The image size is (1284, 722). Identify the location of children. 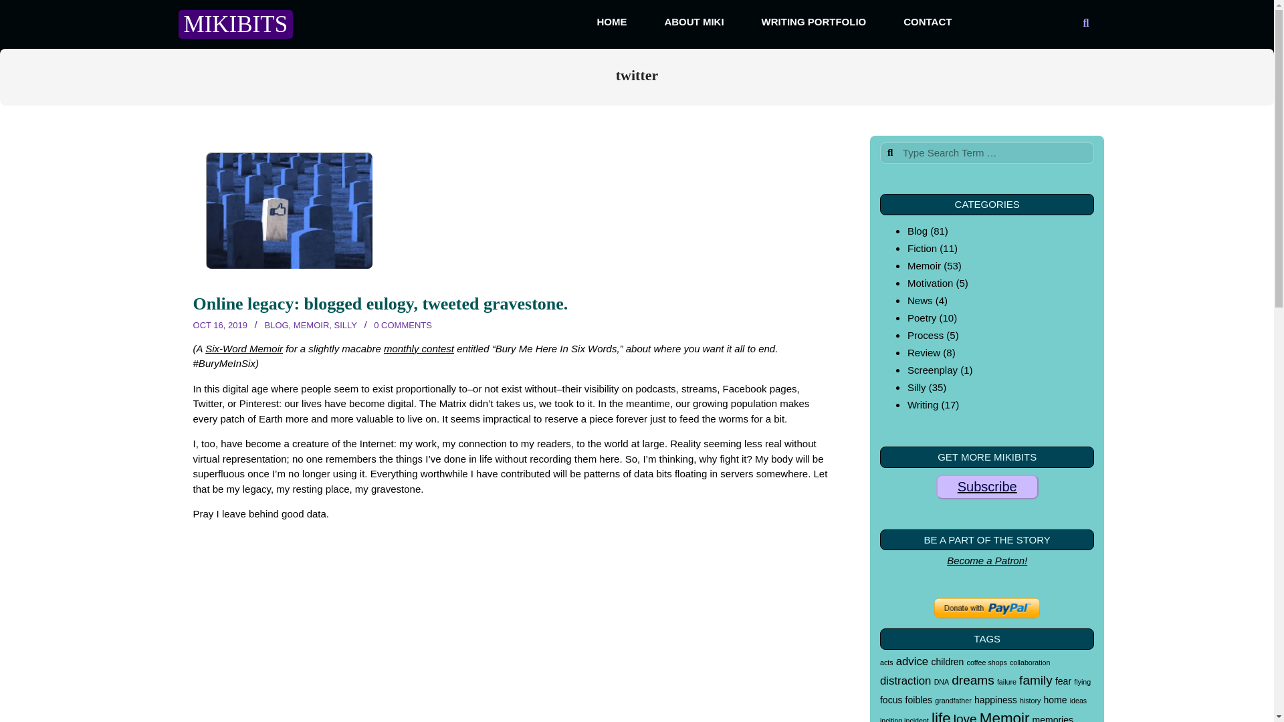
(947, 661).